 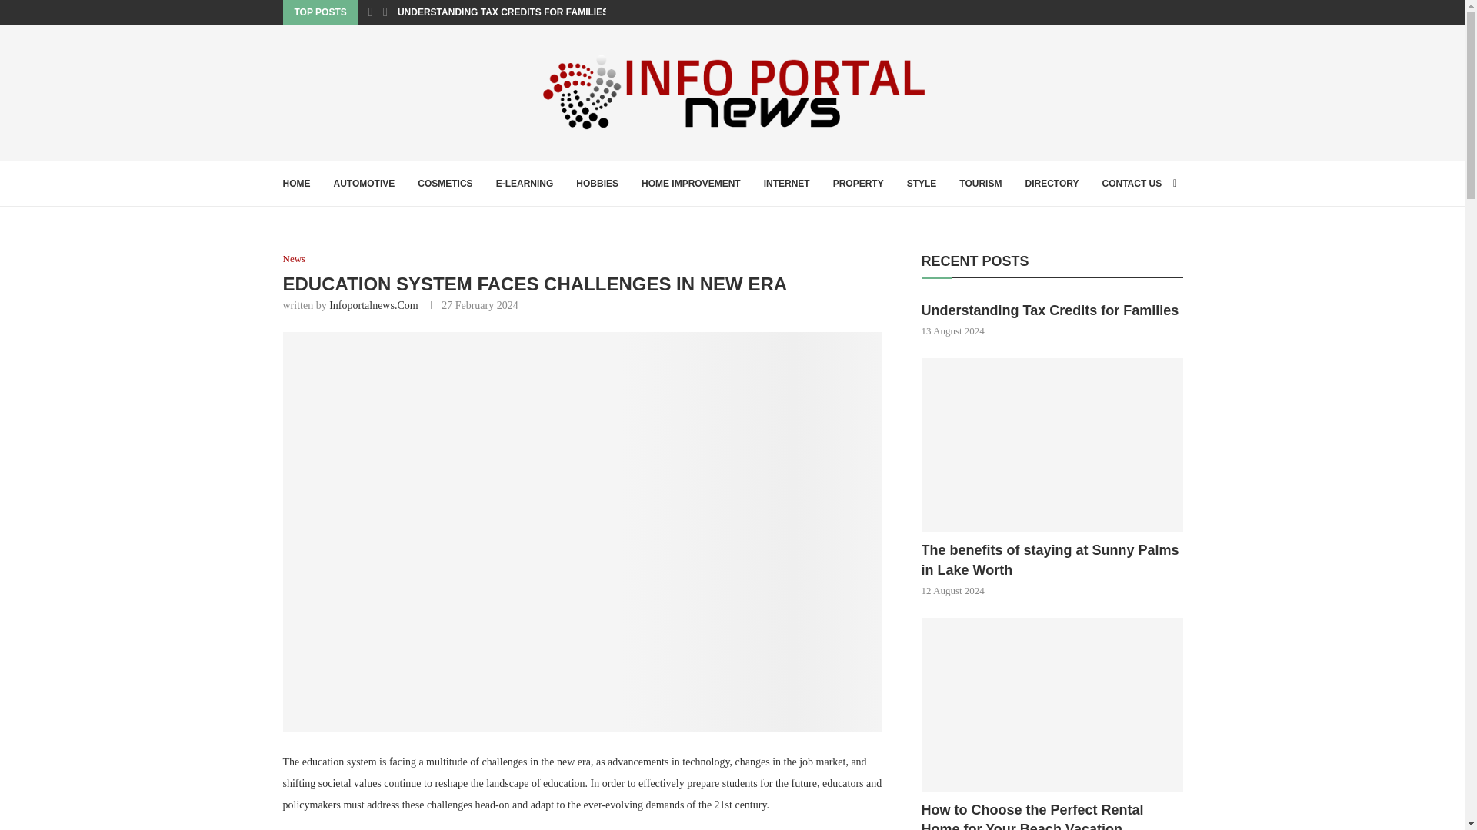 What do you see at coordinates (858, 183) in the screenshot?
I see `PROPERTY` at bounding box center [858, 183].